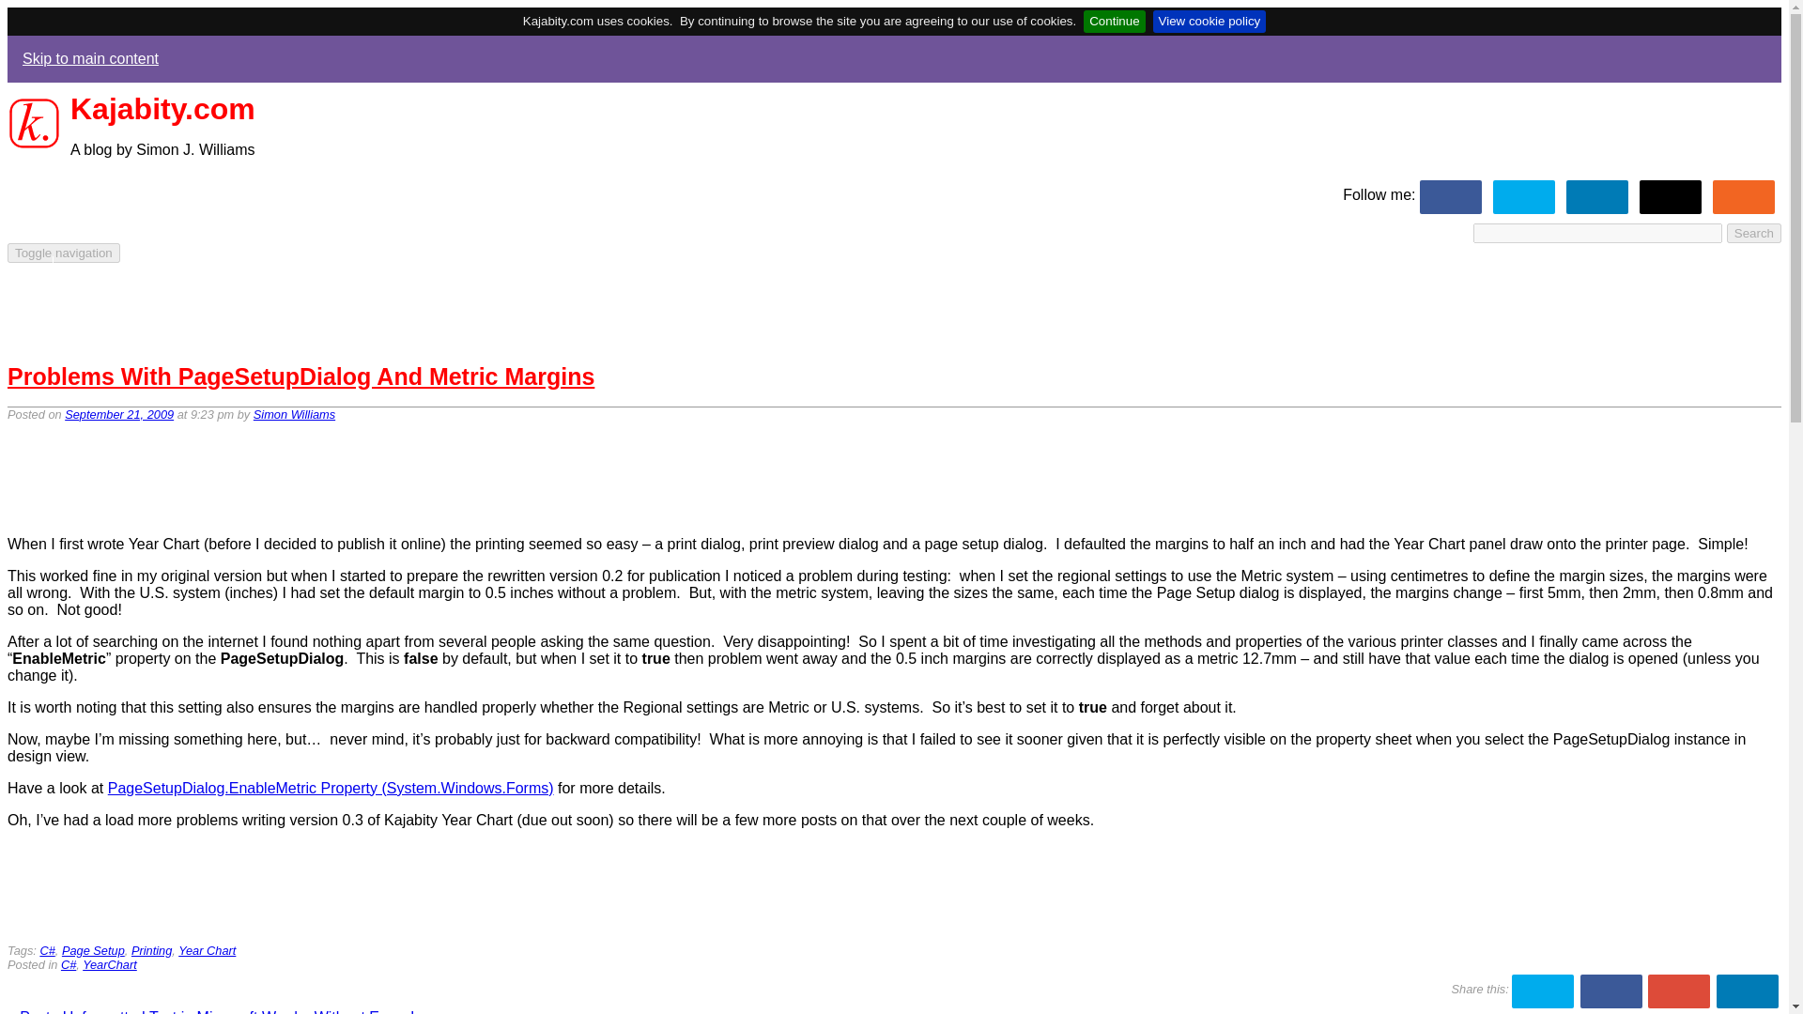 This screenshot has height=1014, width=1803. I want to click on Posts by Simon Williams, so click(295, 415).